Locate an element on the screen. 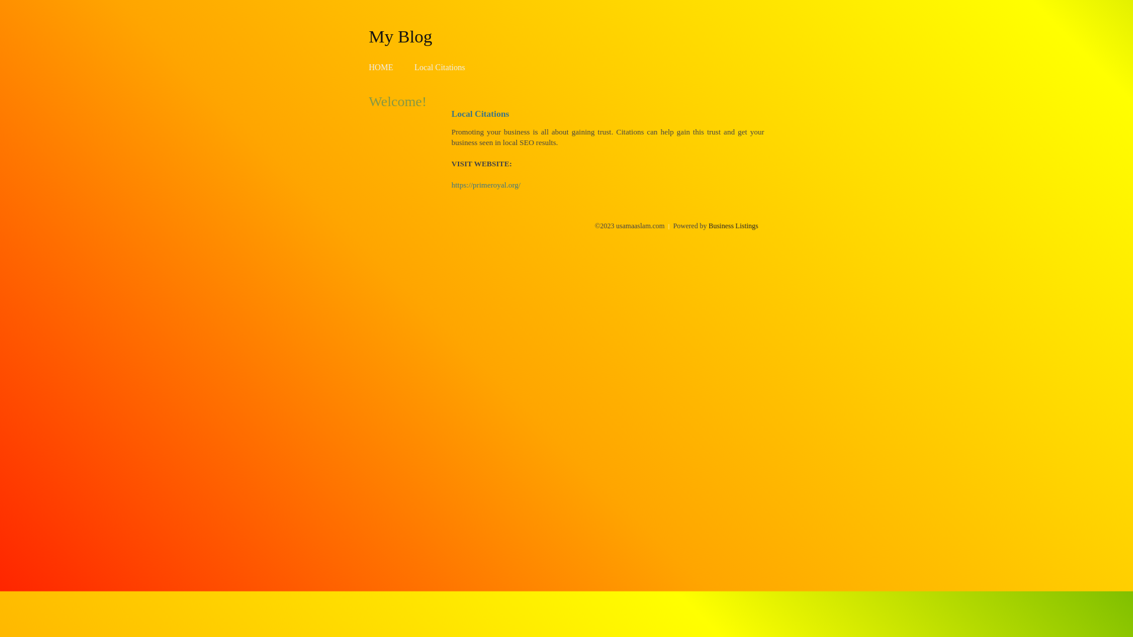 Image resolution: width=1133 pixels, height=637 pixels. Business Listings is located at coordinates (733, 226).